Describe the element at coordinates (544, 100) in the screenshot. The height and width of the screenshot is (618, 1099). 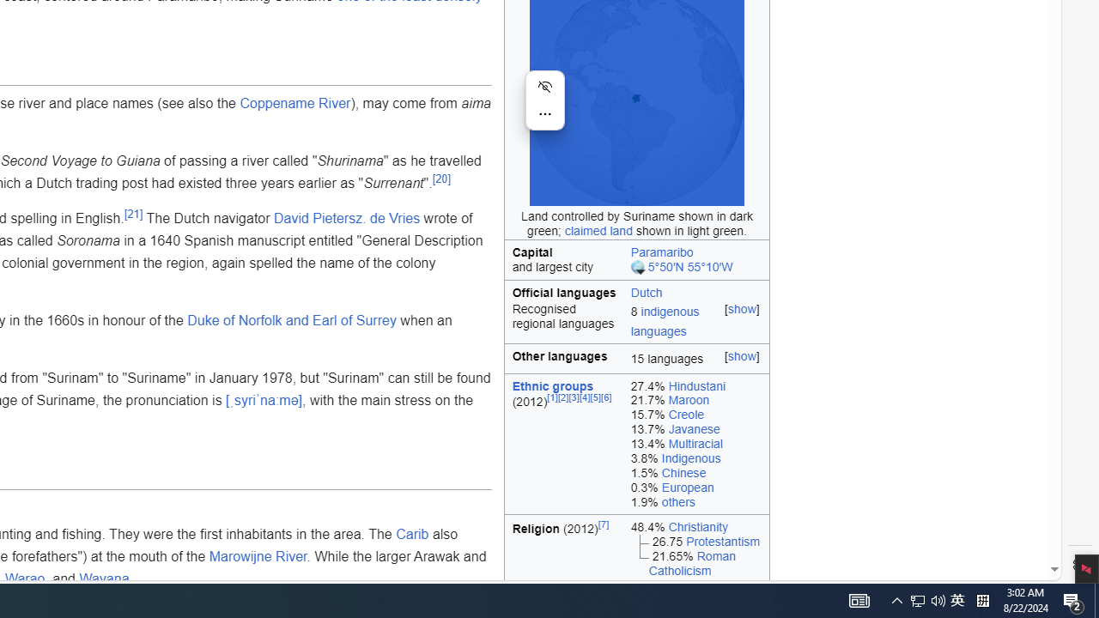
I see `Mini menu on text selection` at that location.